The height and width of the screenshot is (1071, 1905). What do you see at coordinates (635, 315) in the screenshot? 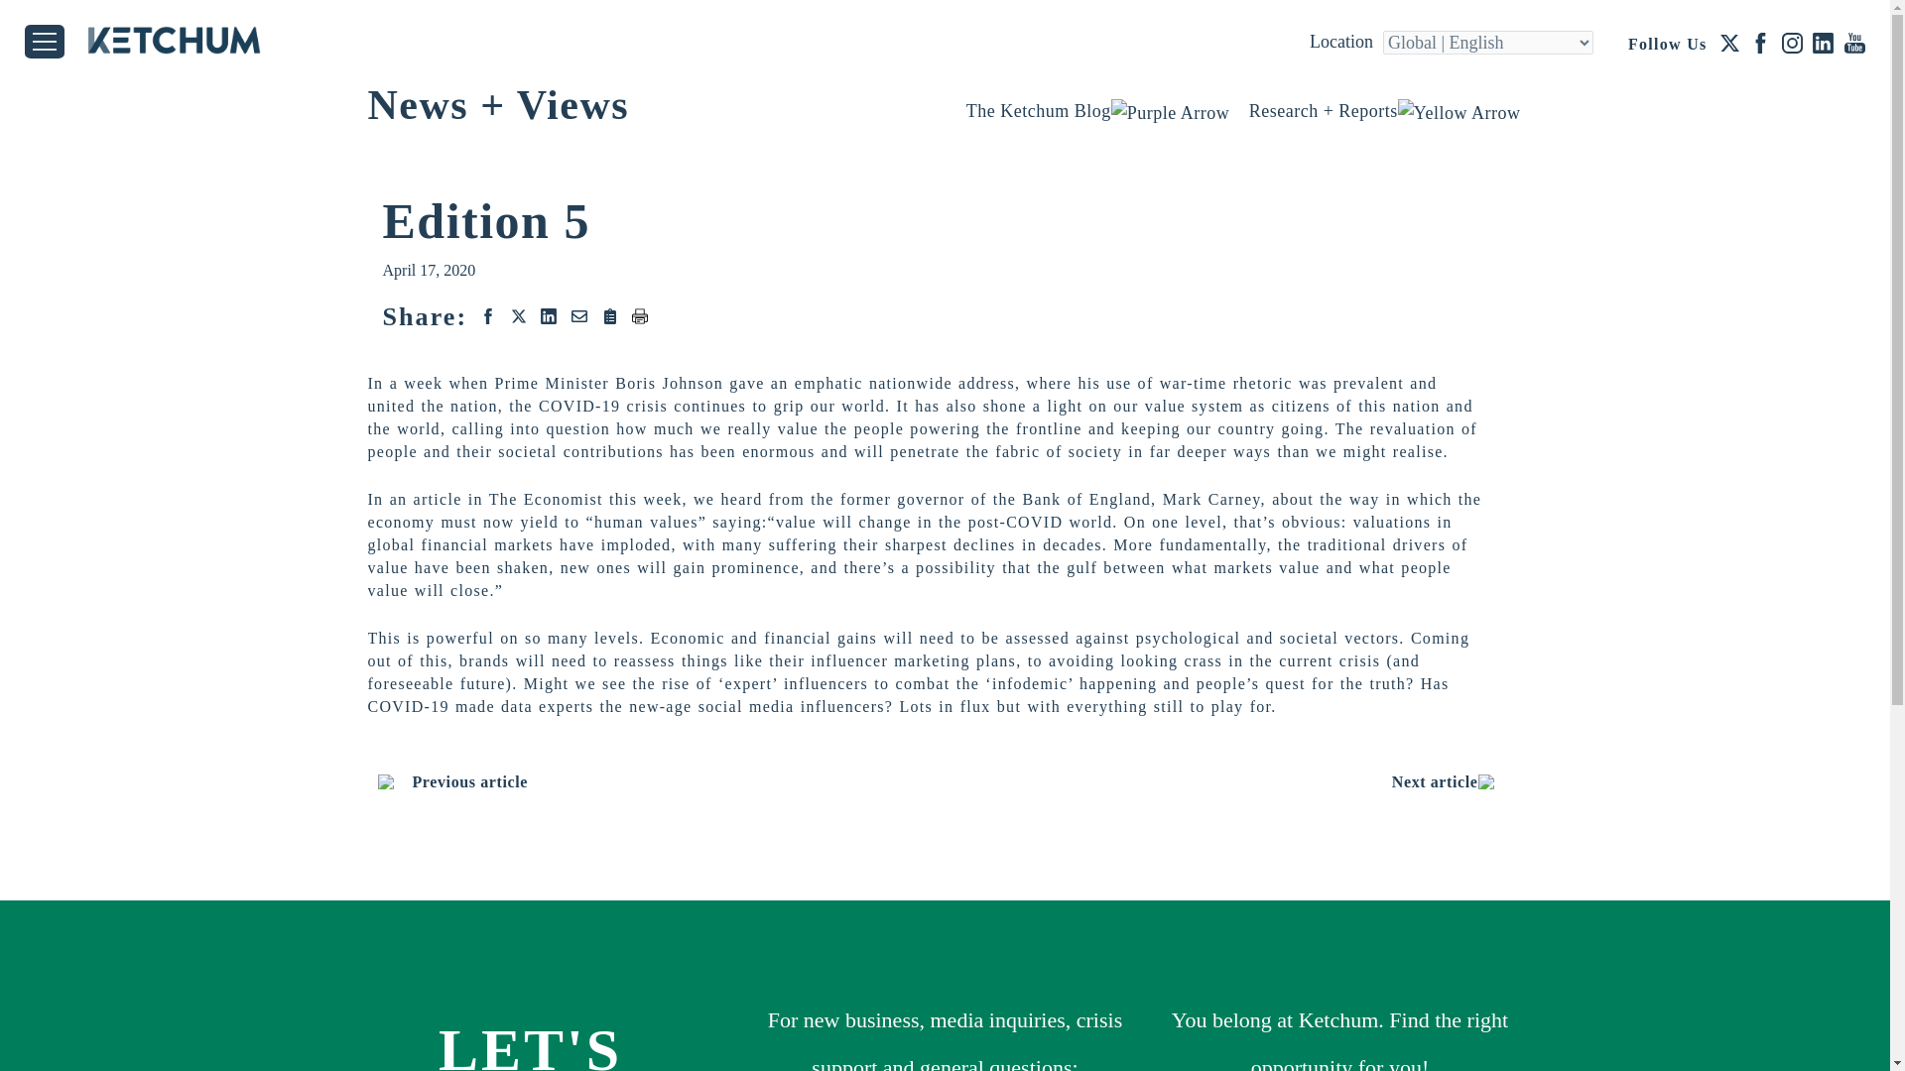
I see `print` at bounding box center [635, 315].